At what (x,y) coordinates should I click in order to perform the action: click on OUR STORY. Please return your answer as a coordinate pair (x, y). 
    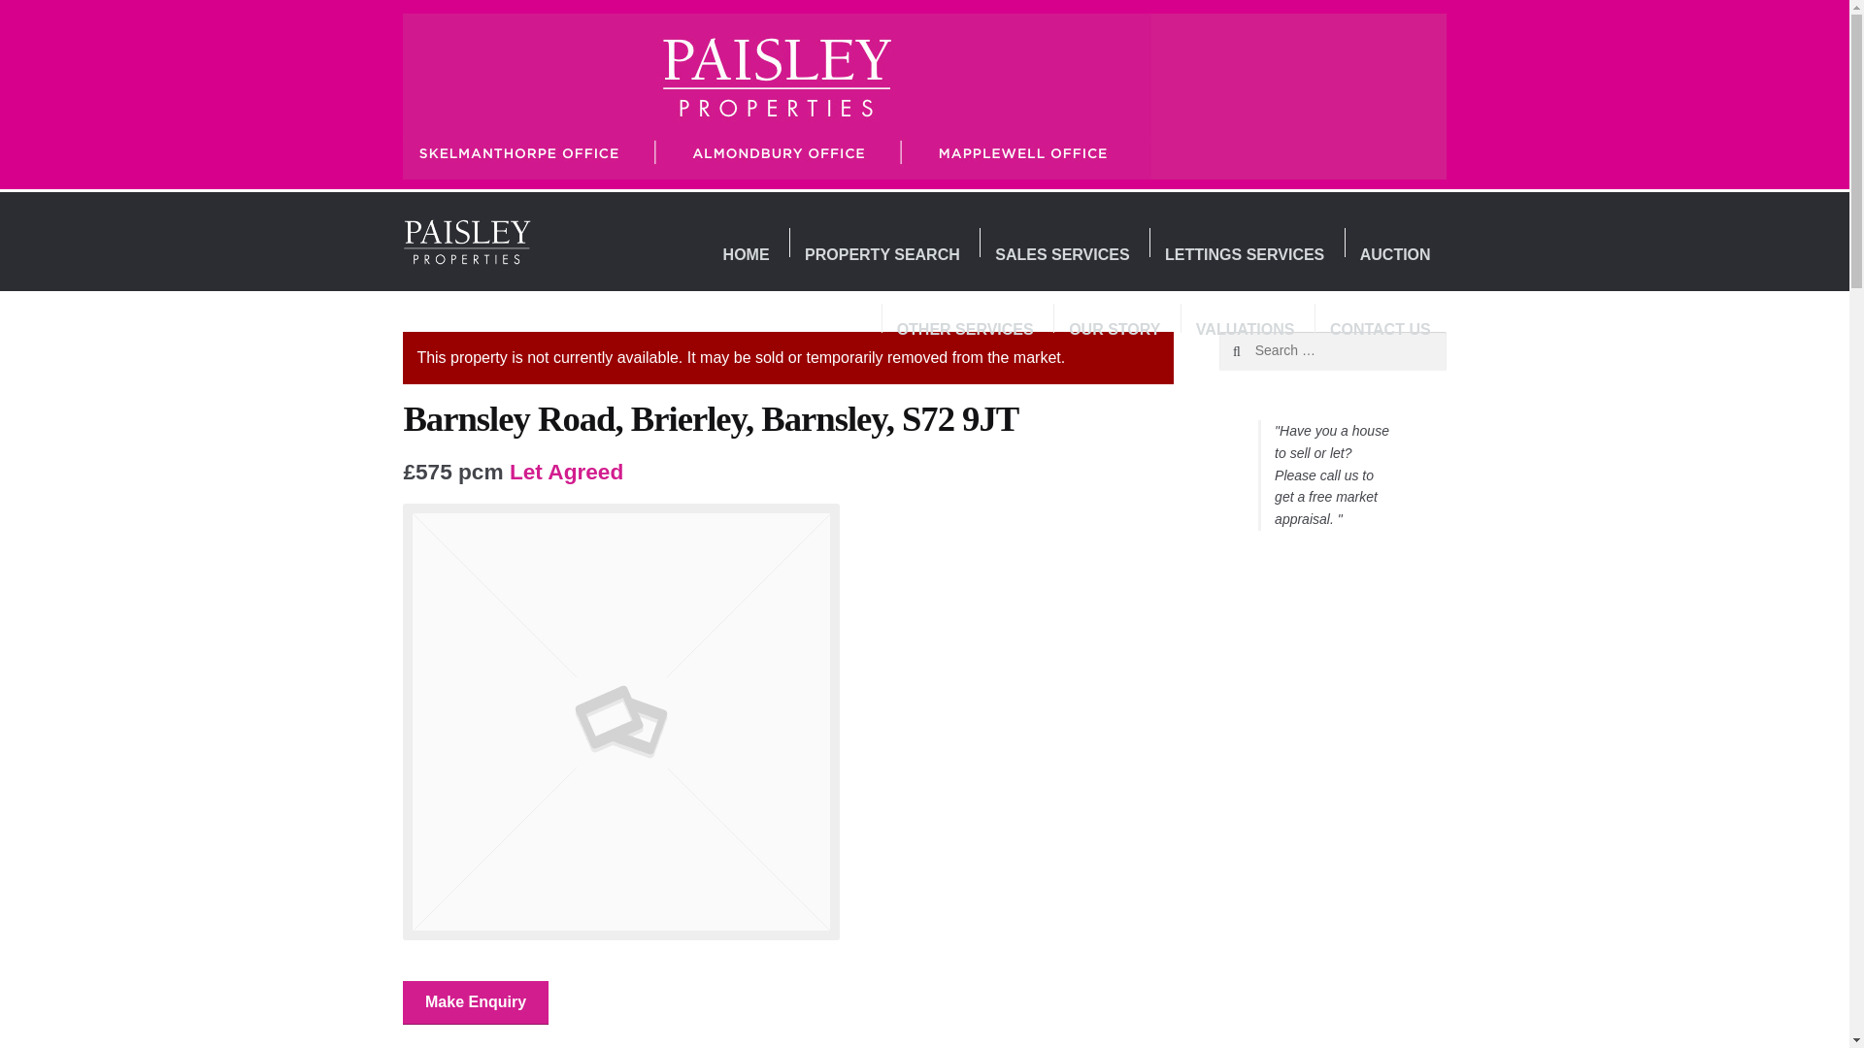
    Looking at the image, I should click on (1115, 331).